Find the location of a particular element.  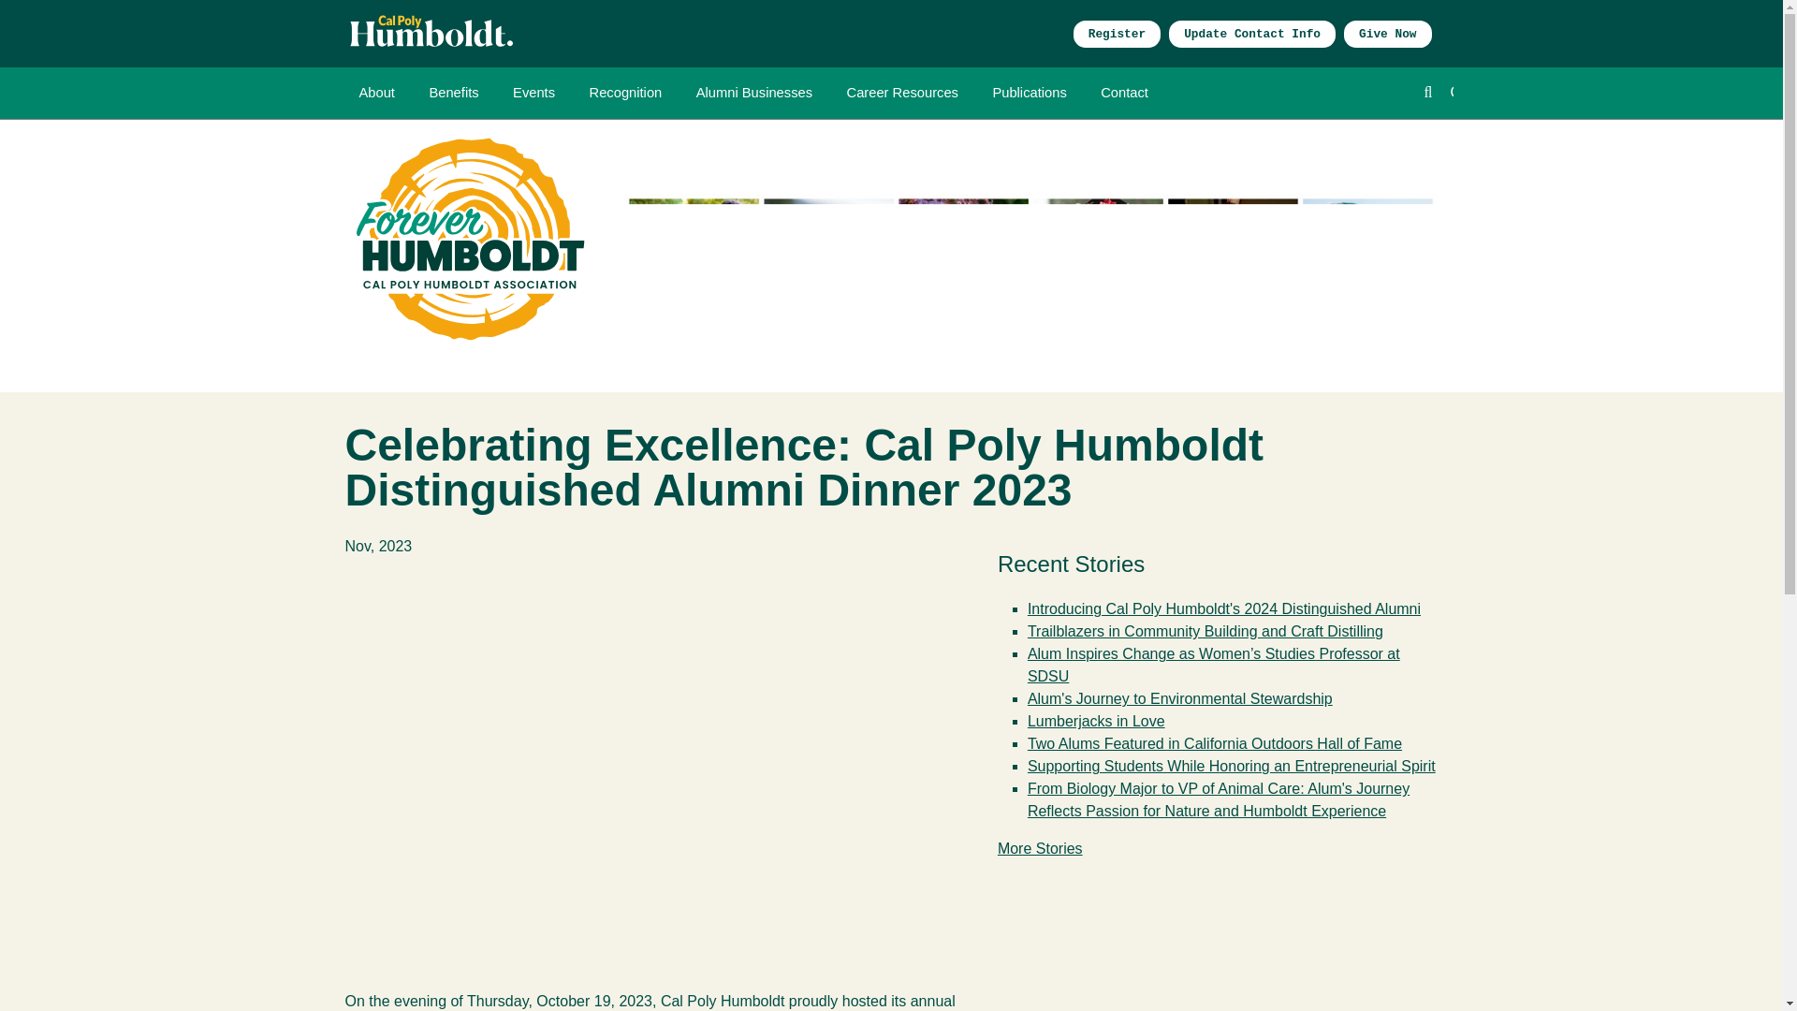

Trailblazers in Community Building and Craft Distilling is located at coordinates (1205, 631).